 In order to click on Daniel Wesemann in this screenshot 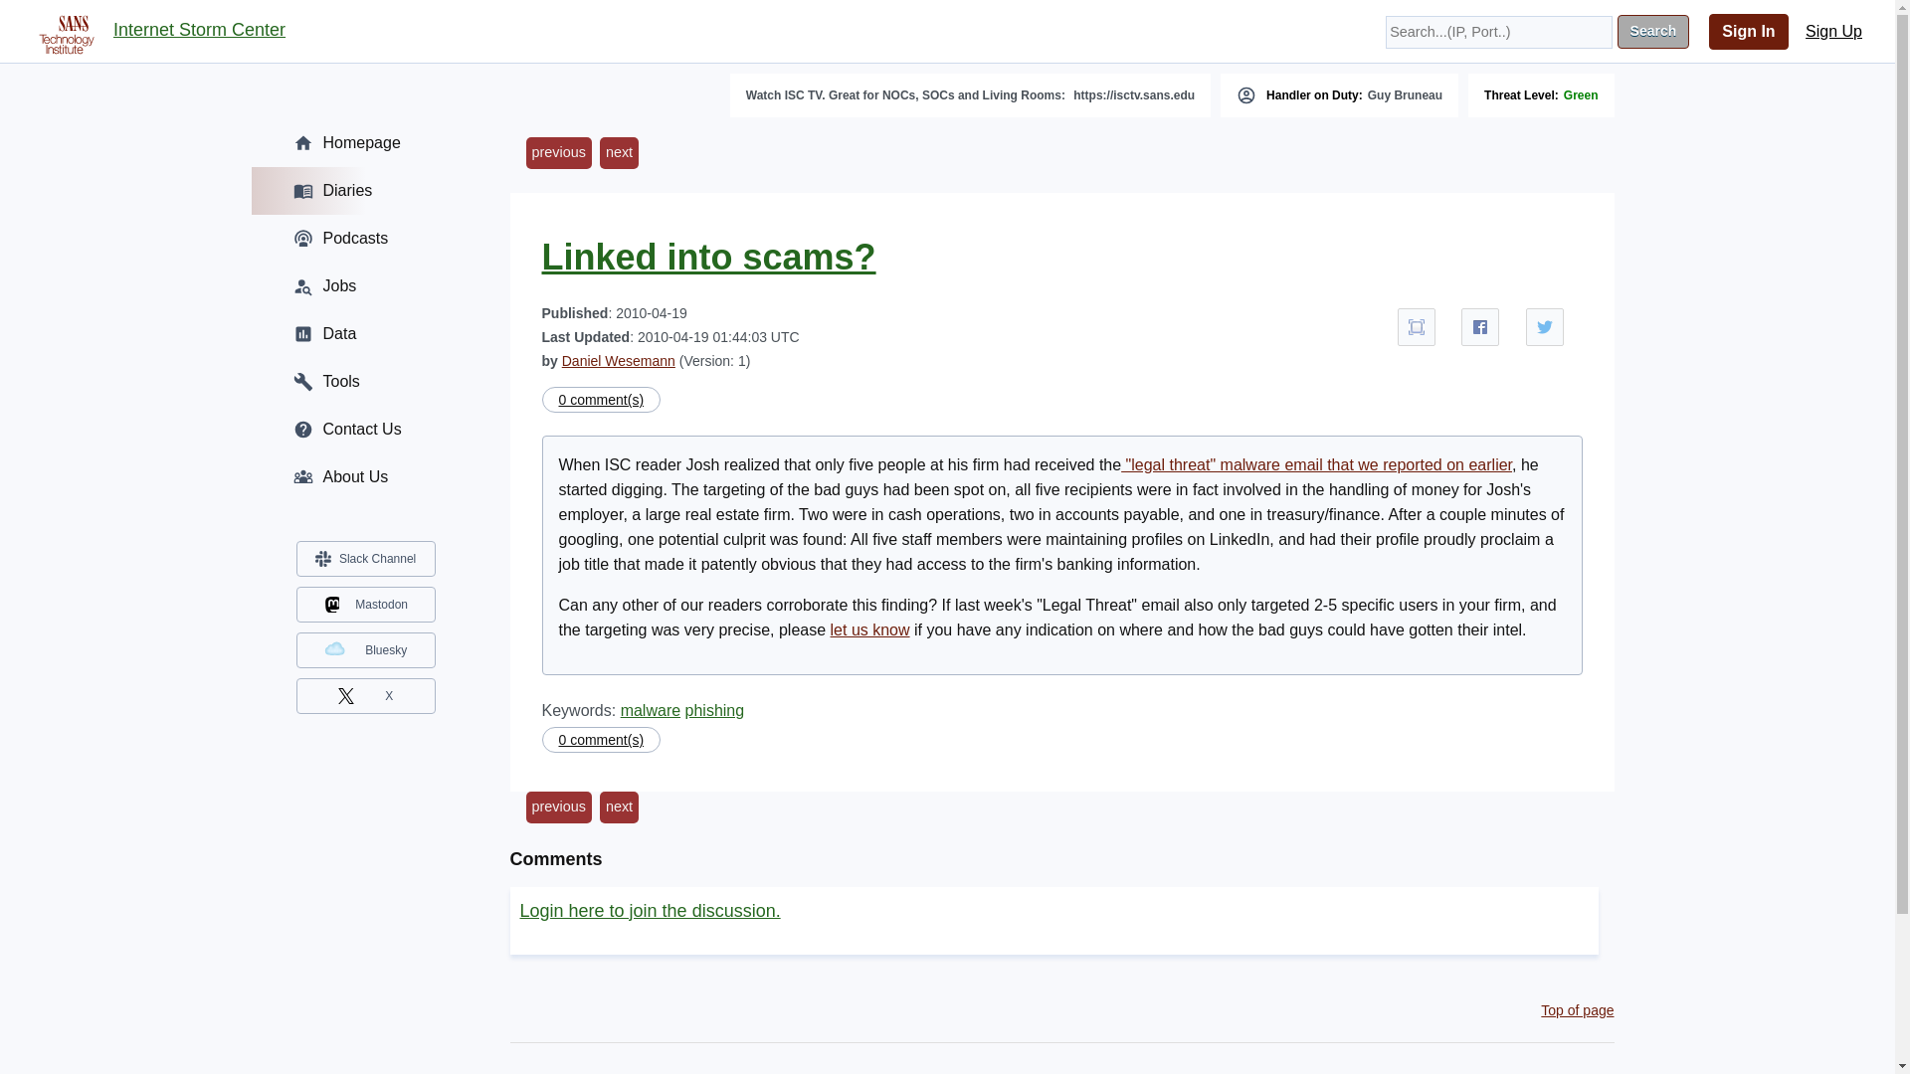, I will do `click(619, 361)`.